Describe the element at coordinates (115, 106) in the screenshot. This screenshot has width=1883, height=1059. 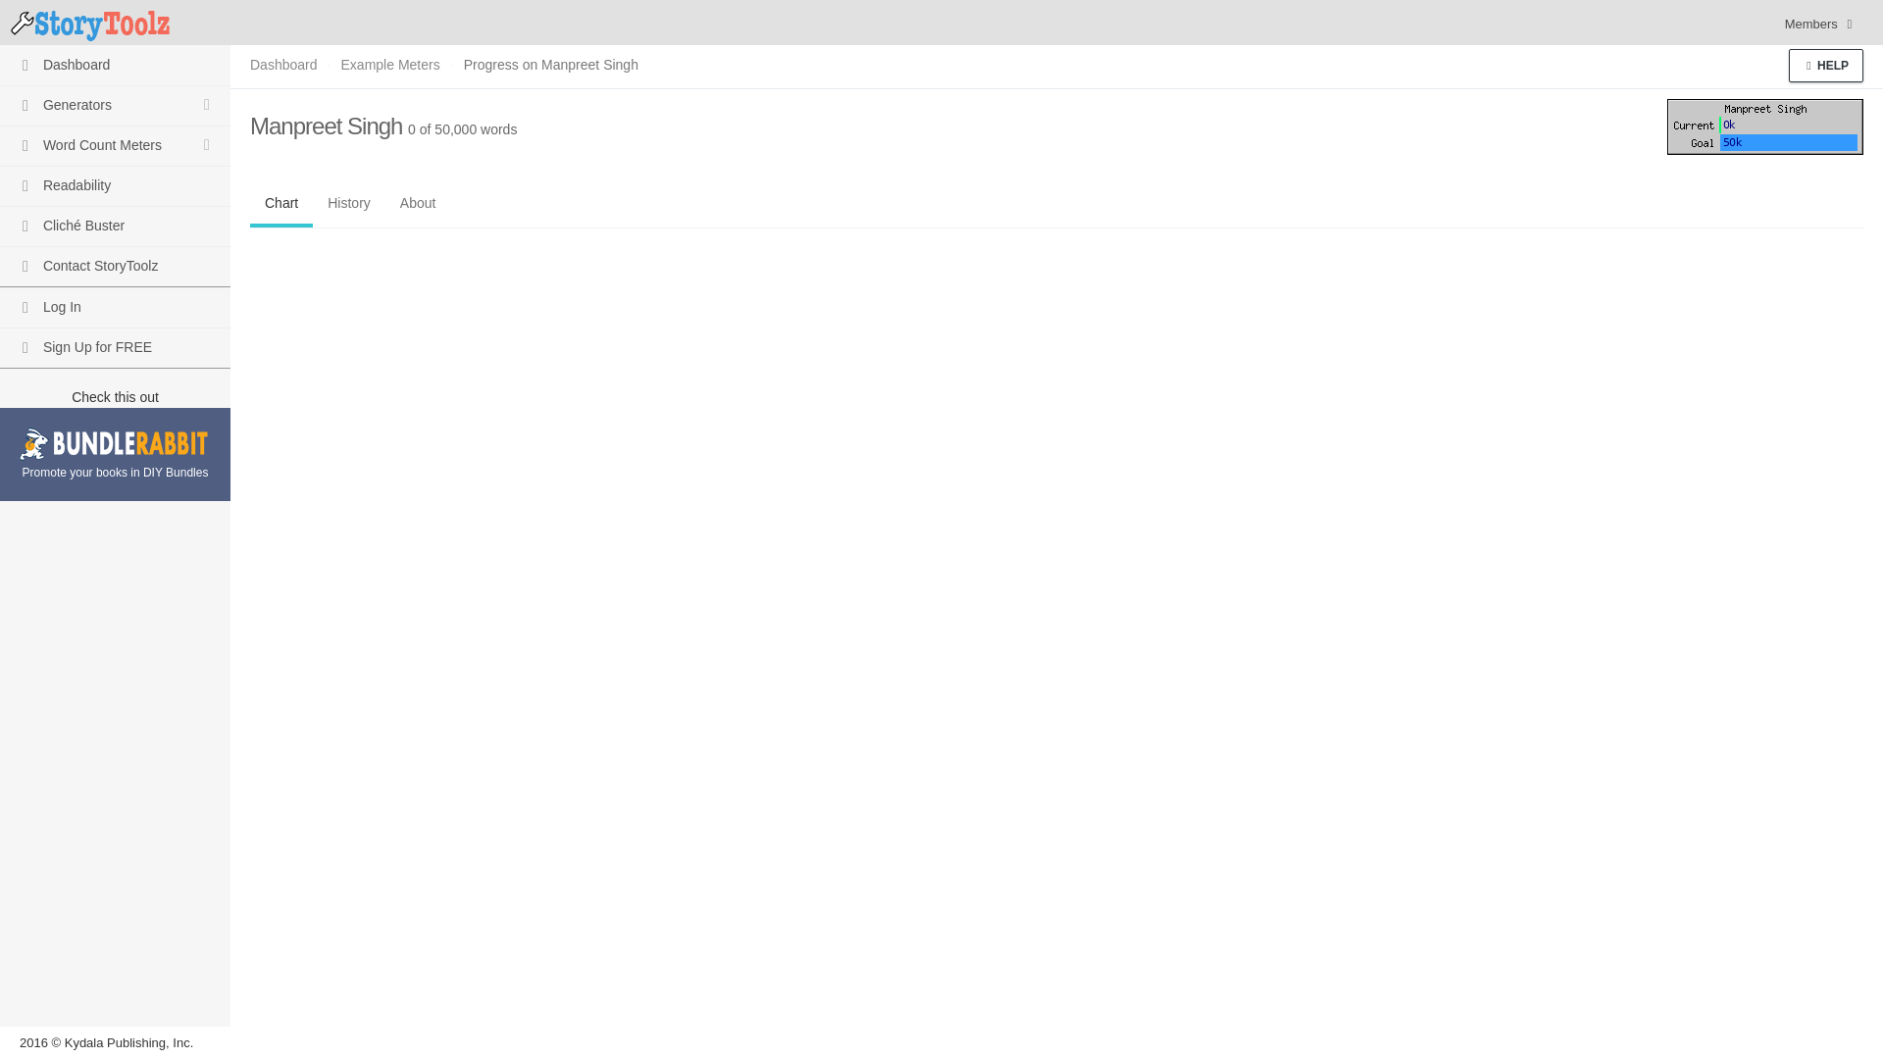
I see `Generators` at that location.